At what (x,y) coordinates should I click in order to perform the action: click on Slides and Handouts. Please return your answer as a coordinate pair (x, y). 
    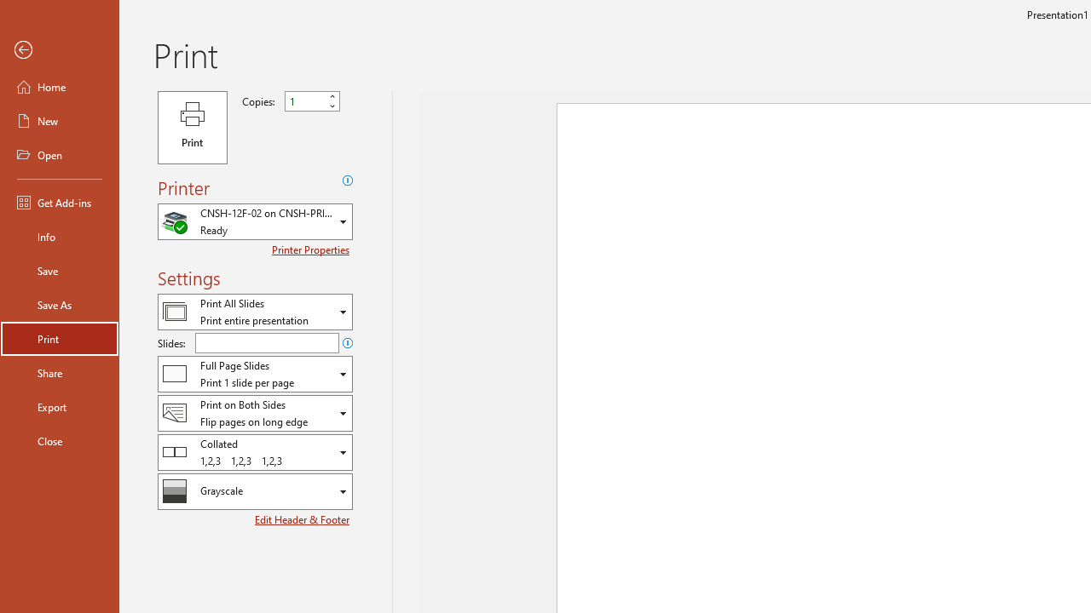
    Looking at the image, I should click on (255, 374).